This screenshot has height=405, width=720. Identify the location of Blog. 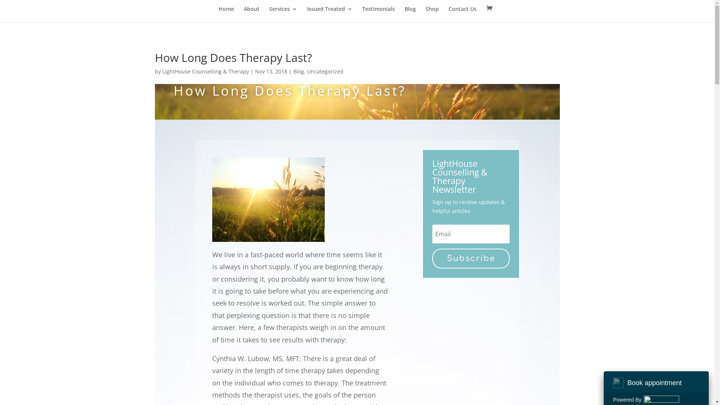
(410, 14).